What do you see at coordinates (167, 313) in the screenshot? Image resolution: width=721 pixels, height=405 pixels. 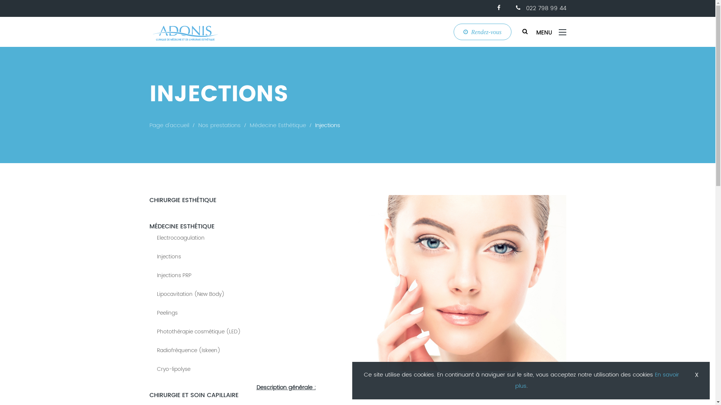 I see `Peelings` at bounding box center [167, 313].